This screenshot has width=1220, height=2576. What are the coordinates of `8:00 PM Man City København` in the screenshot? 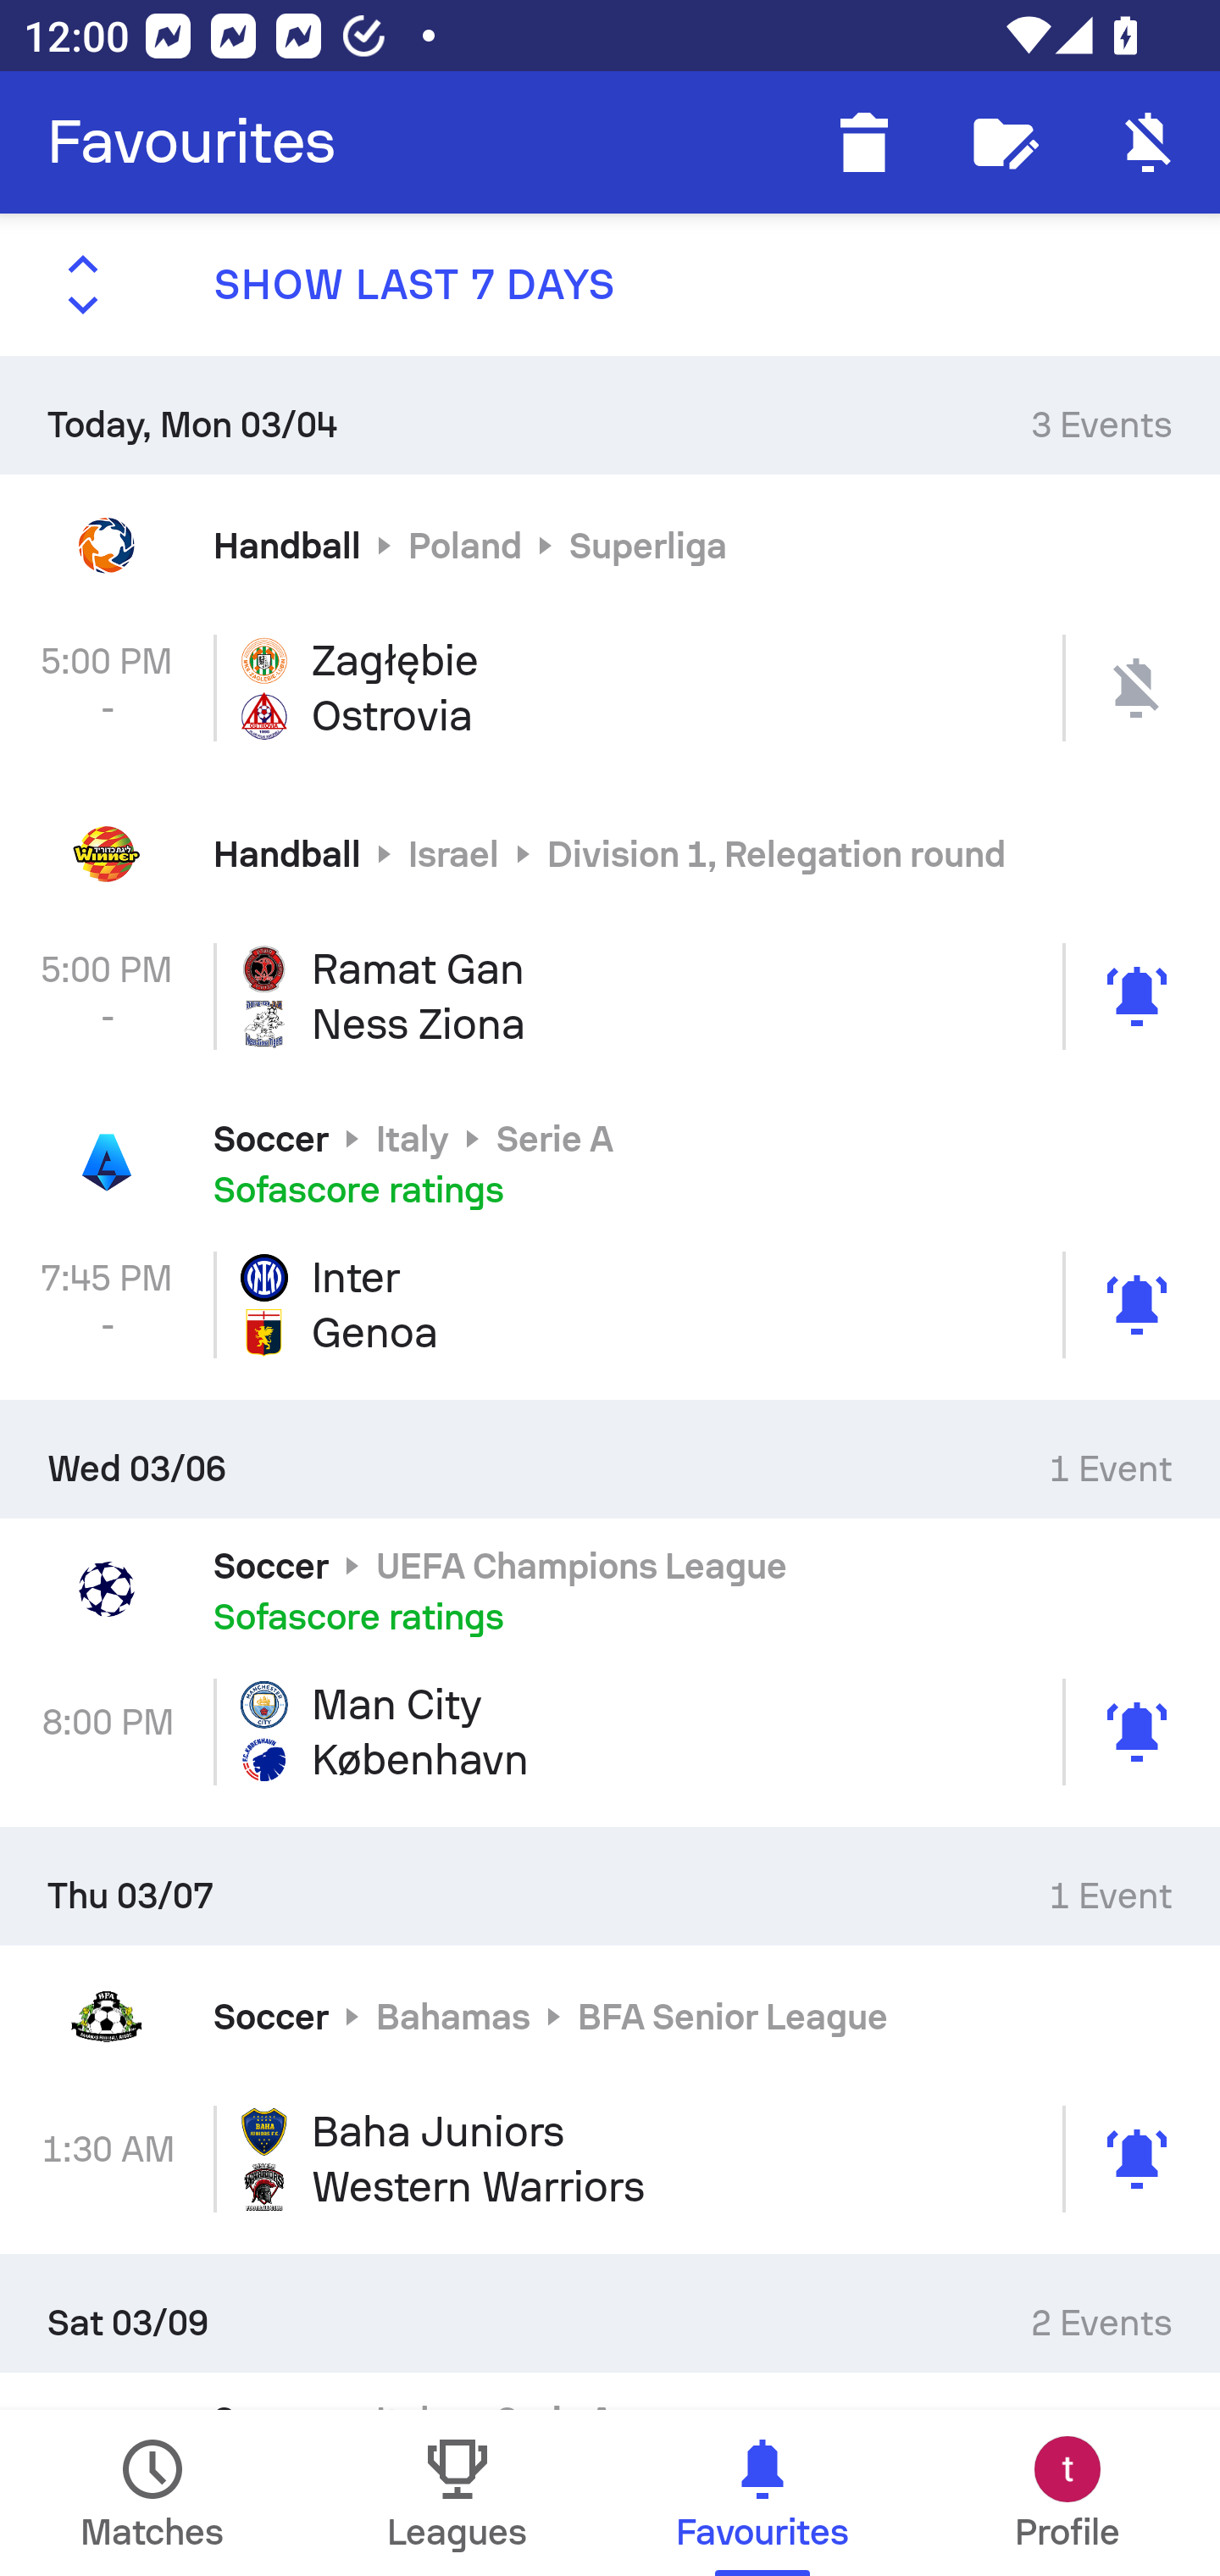 It's located at (610, 1732).